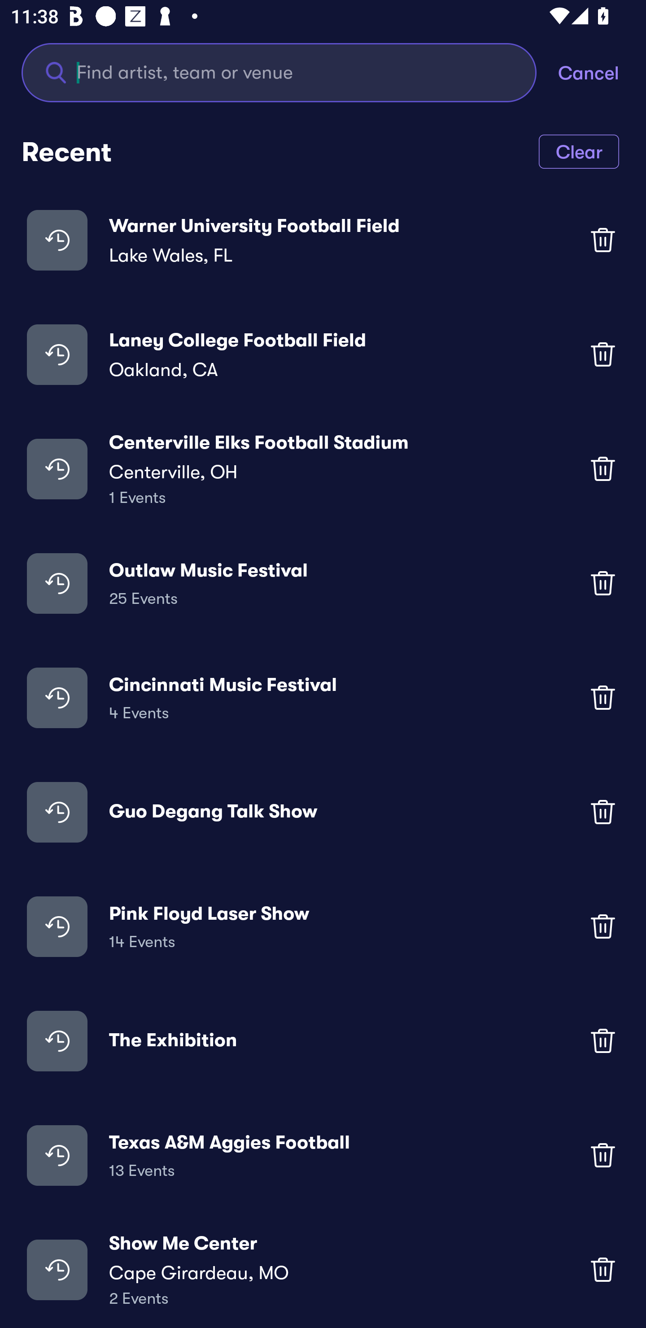 Image resolution: width=646 pixels, height=1328 pixels. What do you see at coordinates (323, 1155) in the screenshot?
I see `Texas A&M Aggies Football 13 Events` at bounding box center [323, 1155].